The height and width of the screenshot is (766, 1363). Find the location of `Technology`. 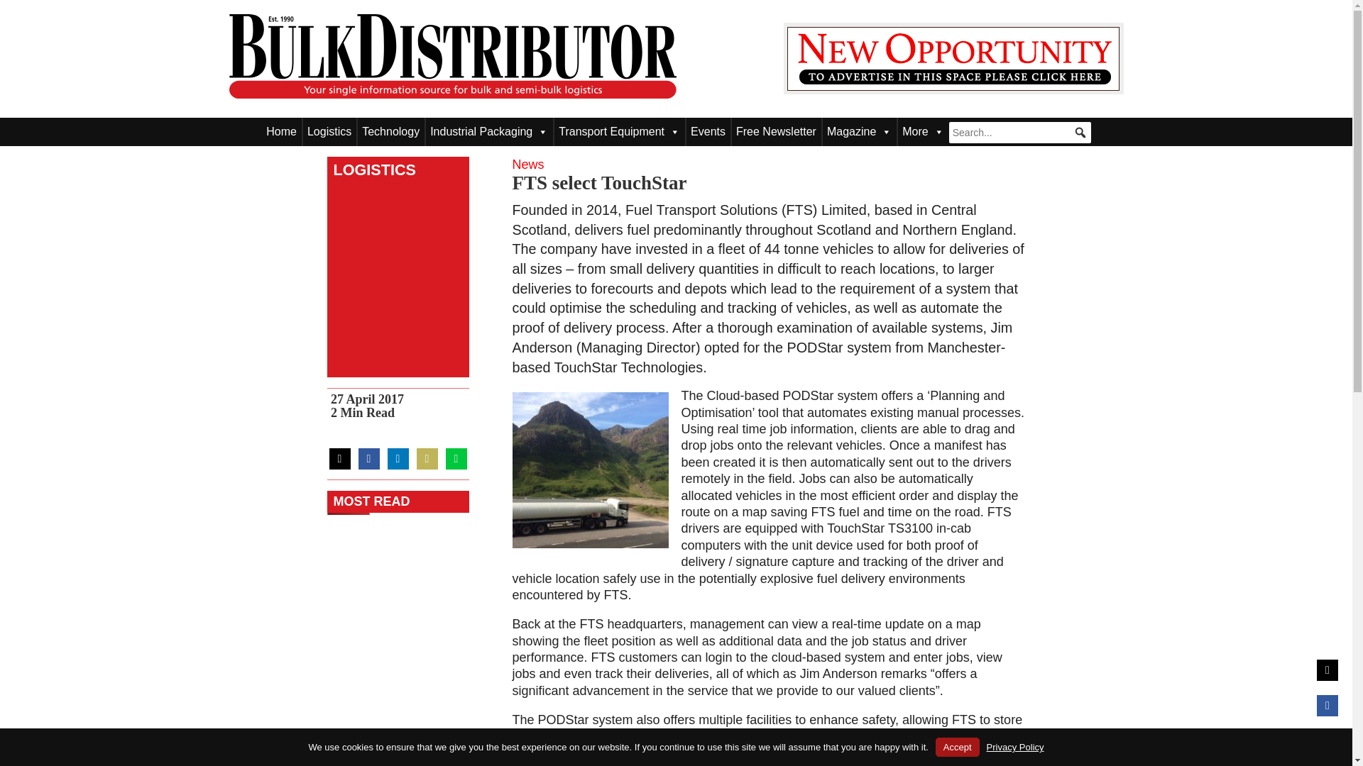

Technology is located at coordinates (390, 132).